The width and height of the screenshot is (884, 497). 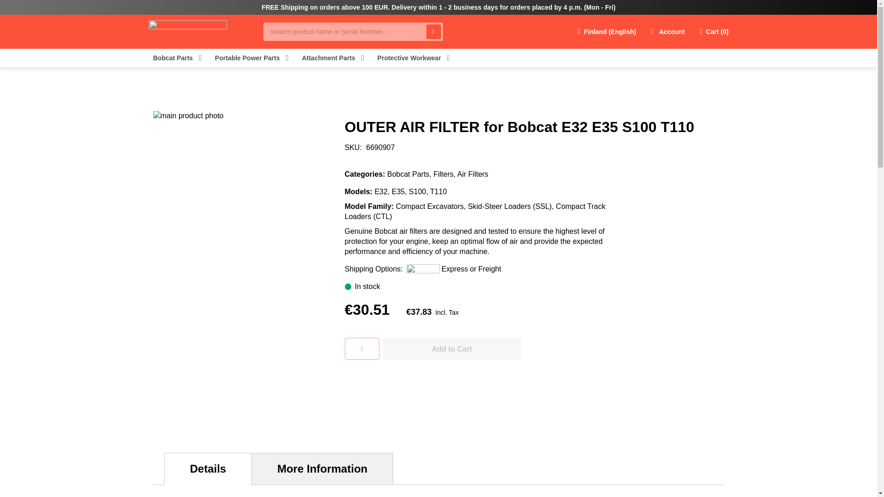 What do you see at coordinates (362, 349) in the screenshot?
I see `1` at bounding box center [362, 349].